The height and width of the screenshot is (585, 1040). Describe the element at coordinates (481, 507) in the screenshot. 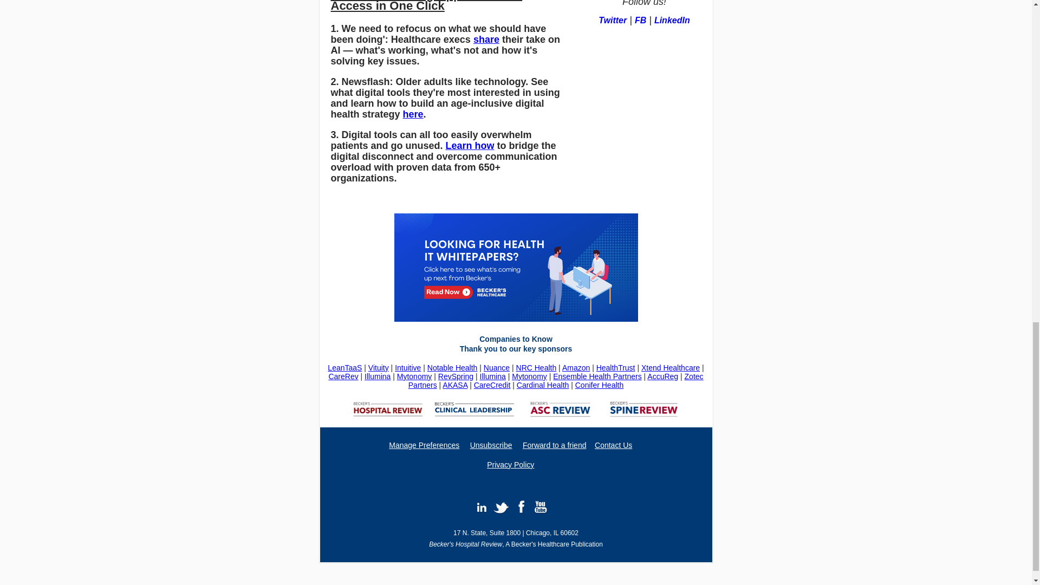

I see `View our profile on LinkedIn` at that location.